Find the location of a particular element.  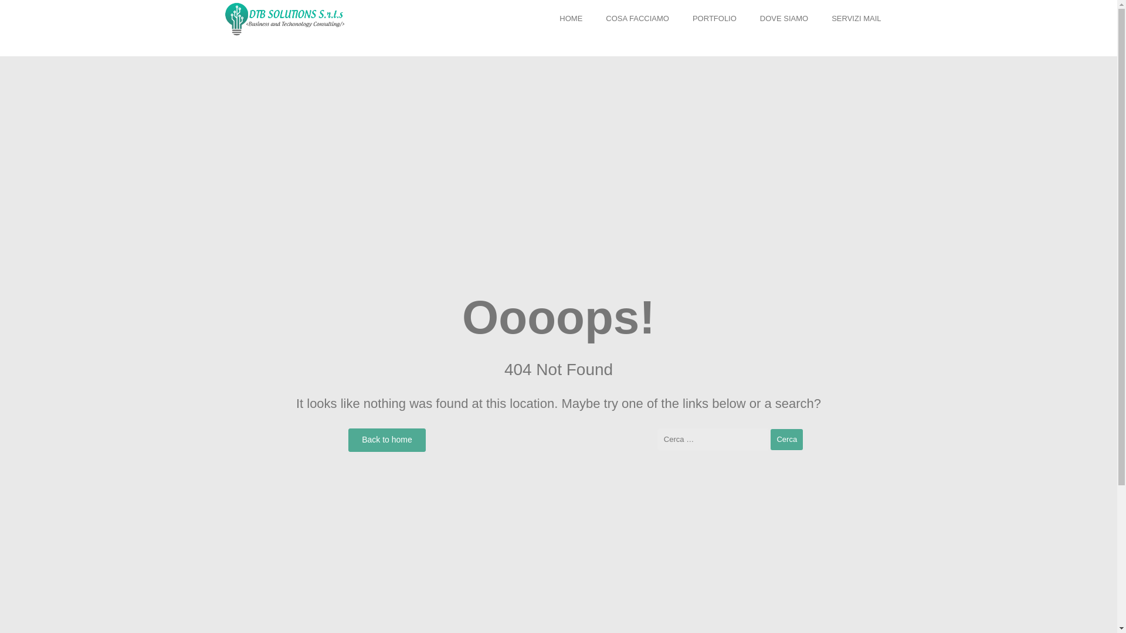

HOME is located at coordinates (571, 19).